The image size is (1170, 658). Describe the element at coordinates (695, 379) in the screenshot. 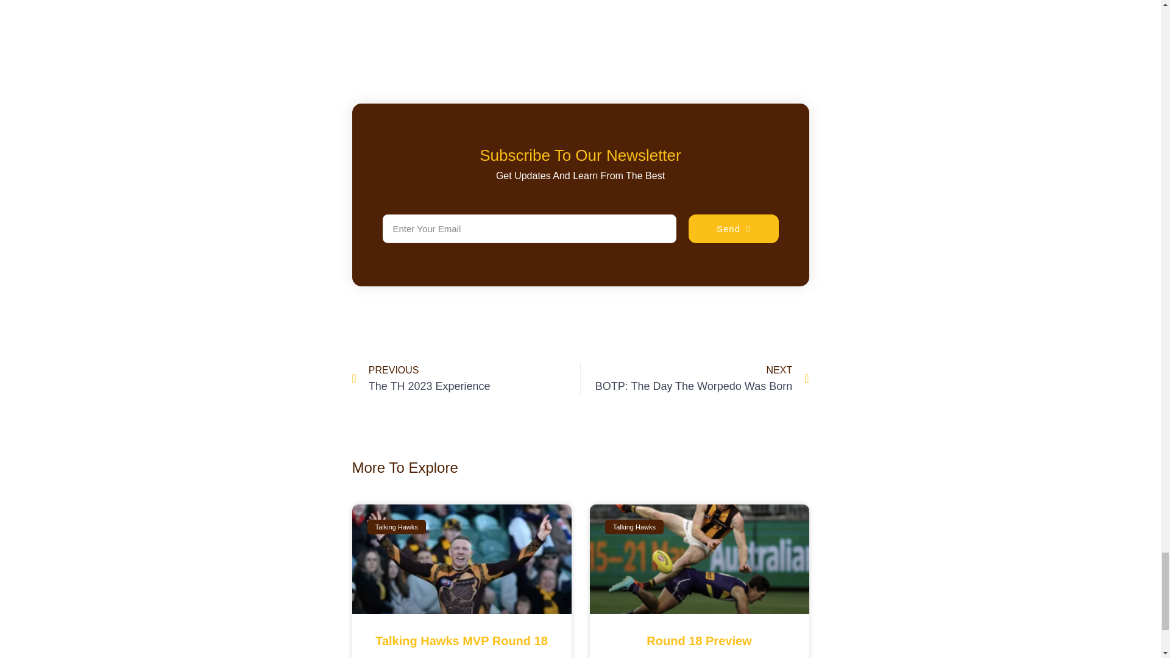

I see `Talking Hawks MVP Round 18` at that location.